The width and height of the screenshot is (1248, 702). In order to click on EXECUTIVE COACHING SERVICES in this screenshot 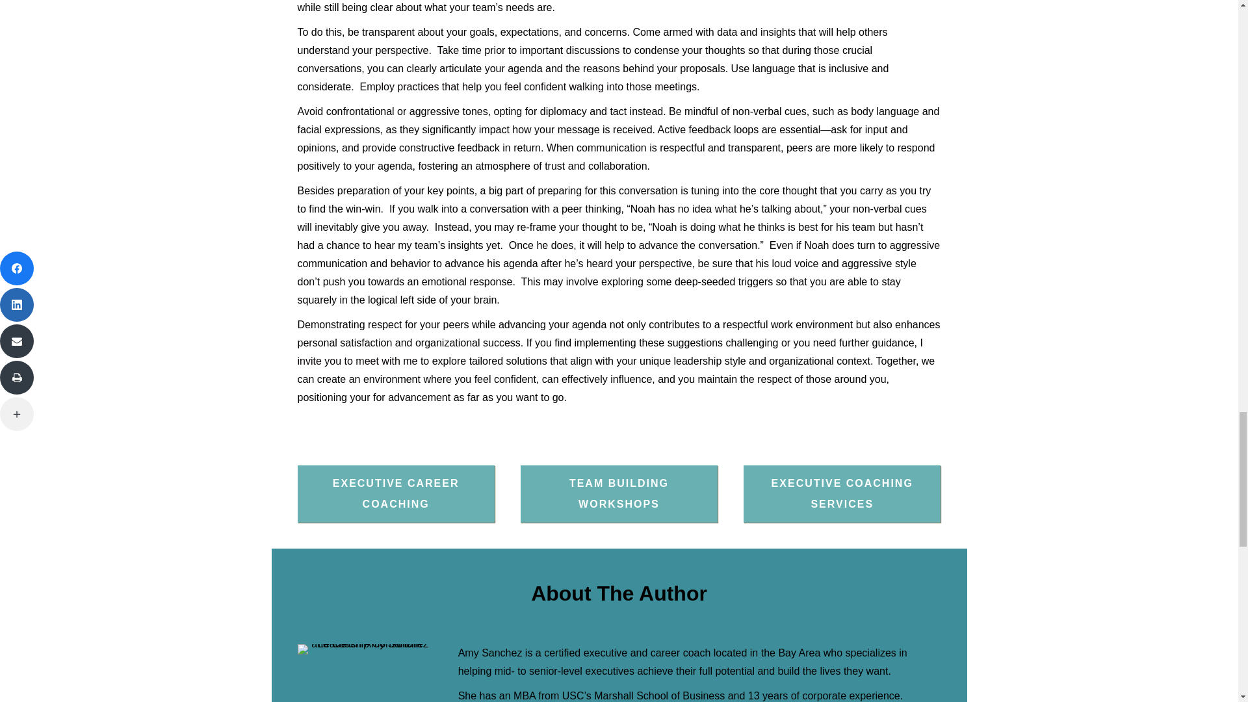, I will do `click(842, 494)`.